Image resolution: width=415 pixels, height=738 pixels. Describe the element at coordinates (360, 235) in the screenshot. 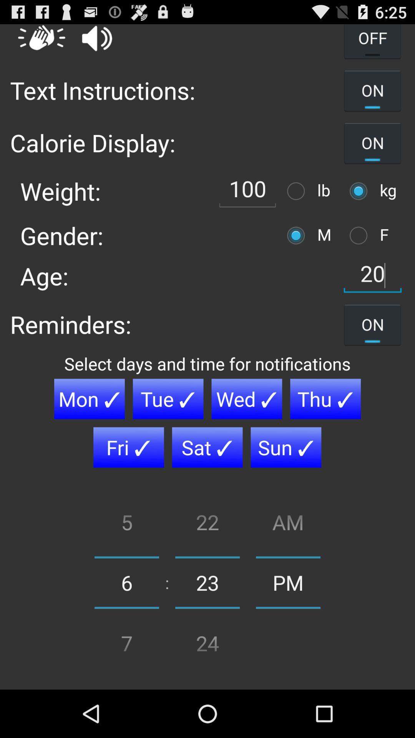

I see `set as female` at that location.